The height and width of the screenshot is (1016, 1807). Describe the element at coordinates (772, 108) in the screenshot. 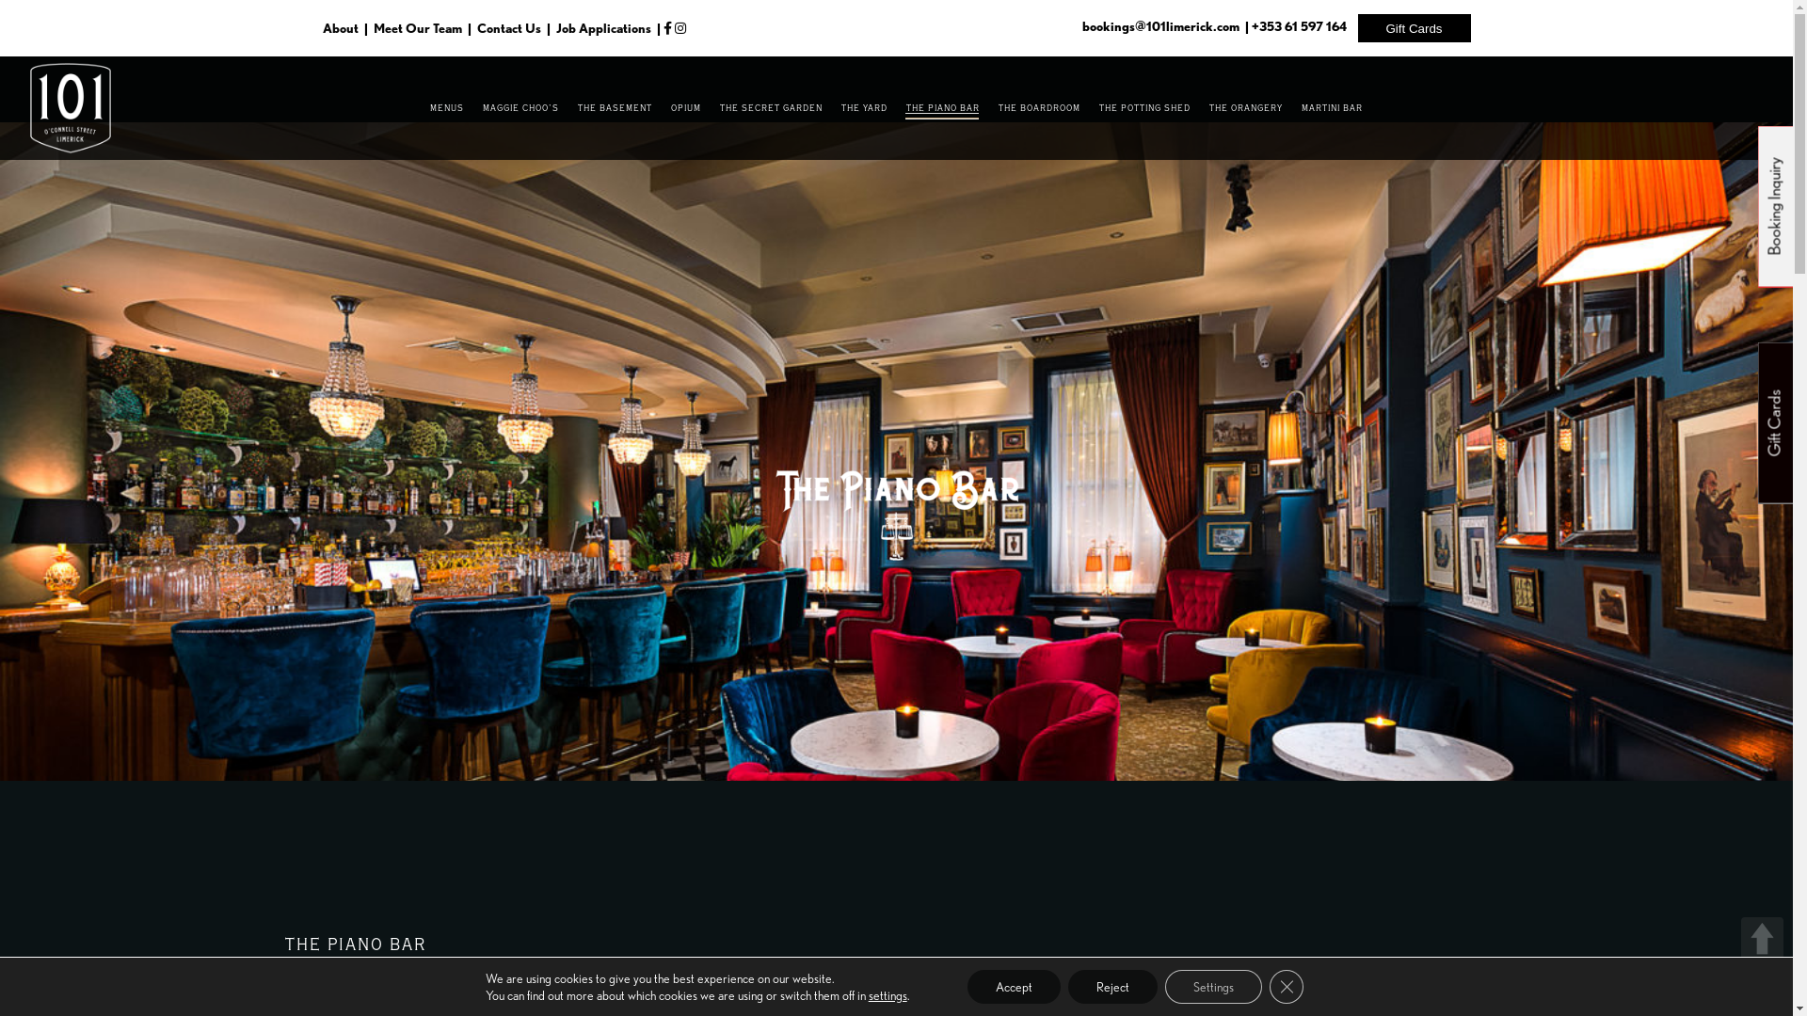

I see `THE SECRET GARDEN` at that location.